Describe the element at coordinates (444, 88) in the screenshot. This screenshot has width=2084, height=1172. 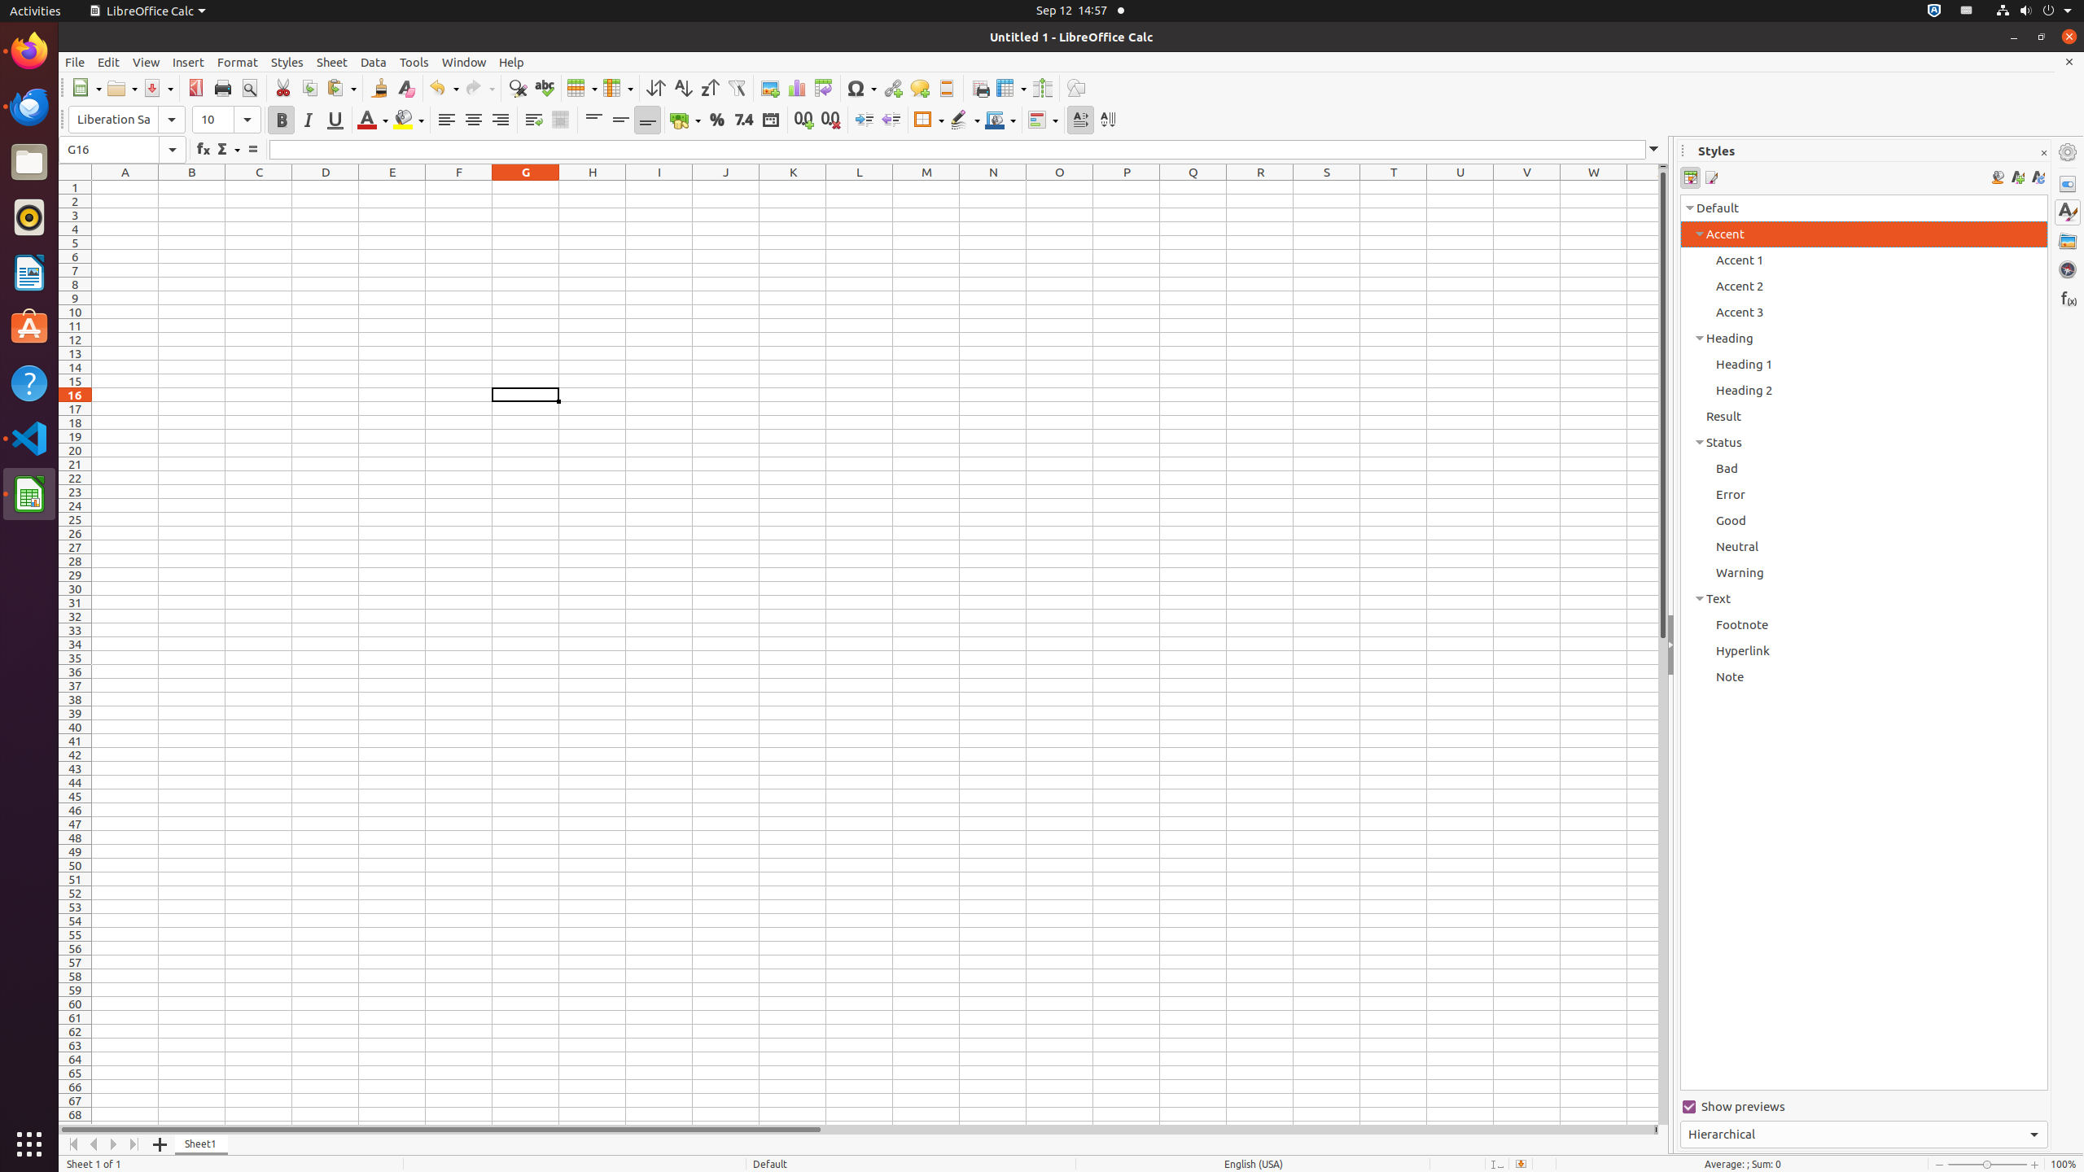
I see `Undo` at that location.